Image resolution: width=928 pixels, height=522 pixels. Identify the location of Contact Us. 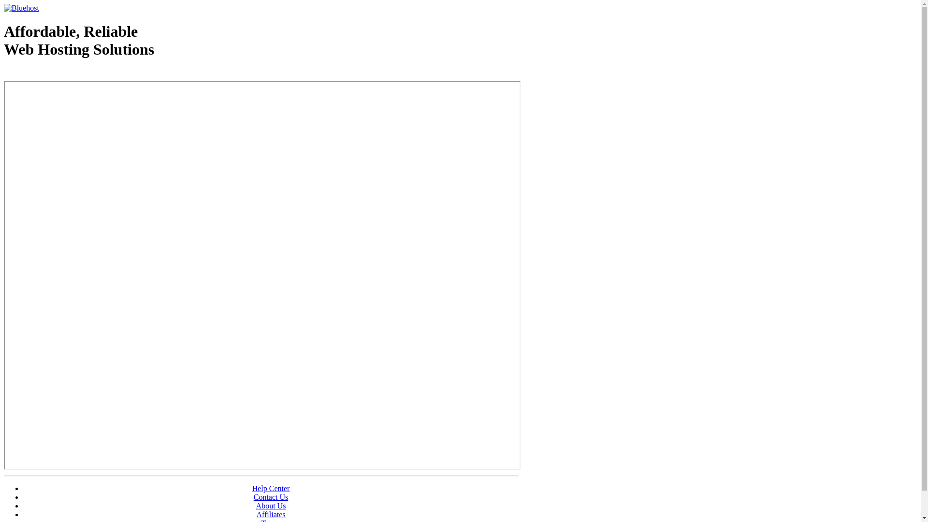
(271, 497).